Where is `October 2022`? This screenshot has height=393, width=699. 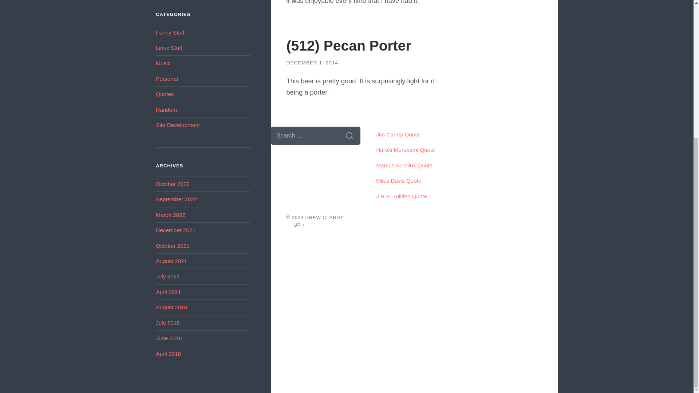 October 2022 is located at coordinates (173, 184).